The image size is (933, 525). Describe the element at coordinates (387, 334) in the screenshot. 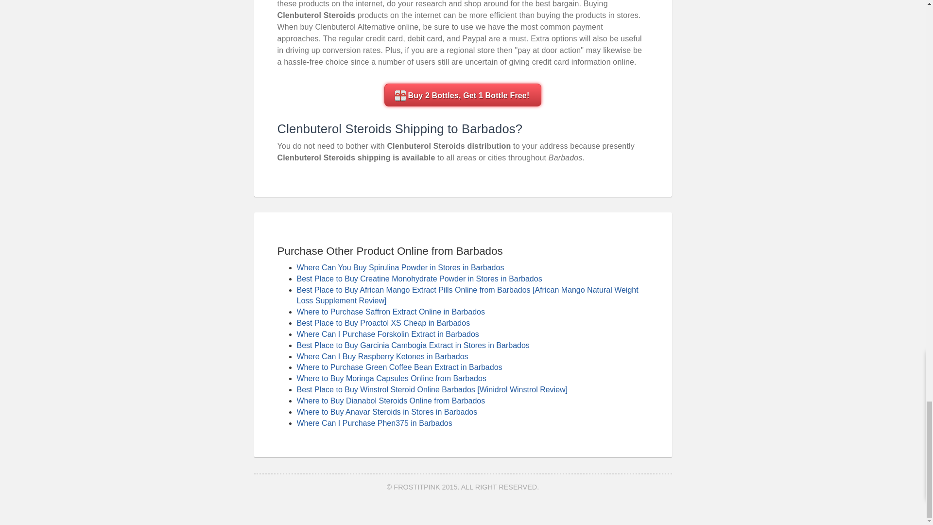

I see `Where Can I Purchase Forskolin Extract in Barbados` at that location.